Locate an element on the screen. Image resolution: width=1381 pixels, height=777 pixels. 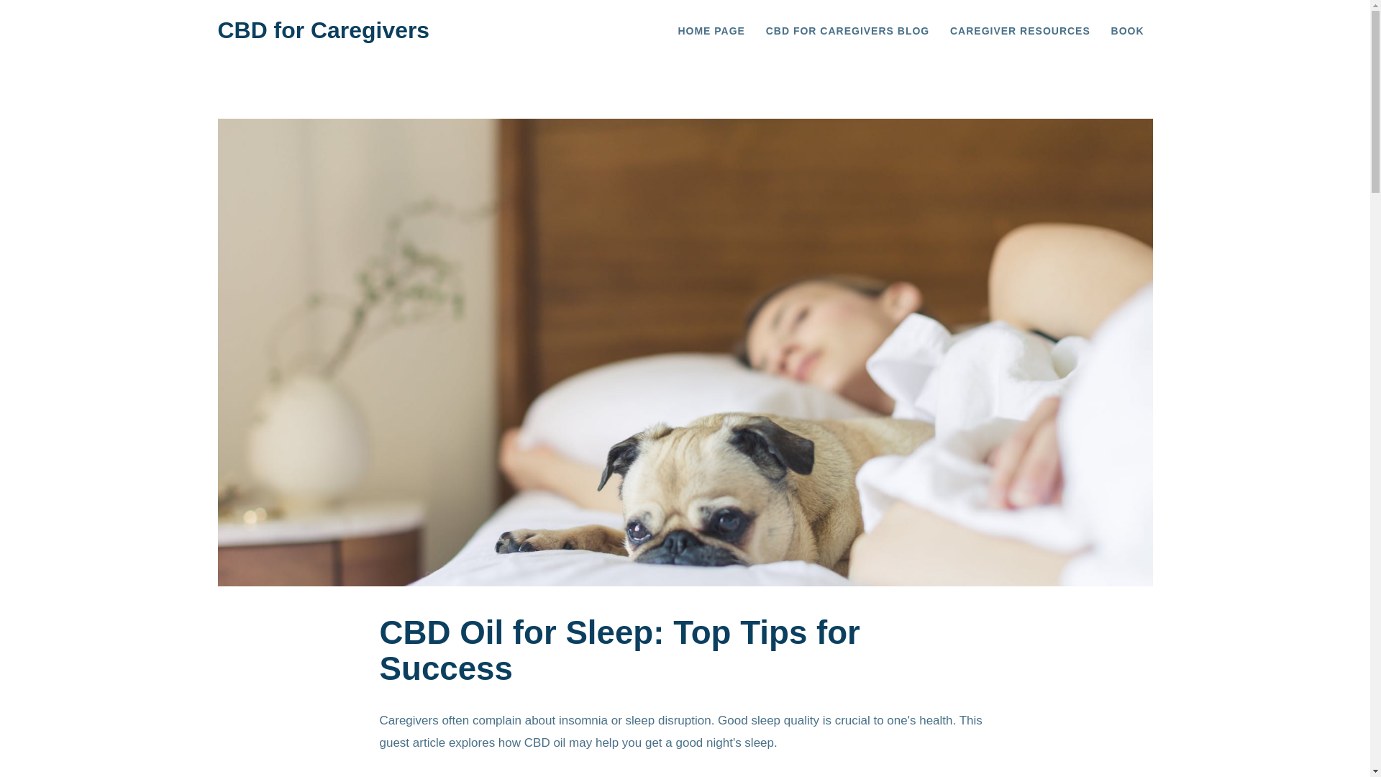
CAREGIVER RESOURCES is located at coordinates (1020, 31).